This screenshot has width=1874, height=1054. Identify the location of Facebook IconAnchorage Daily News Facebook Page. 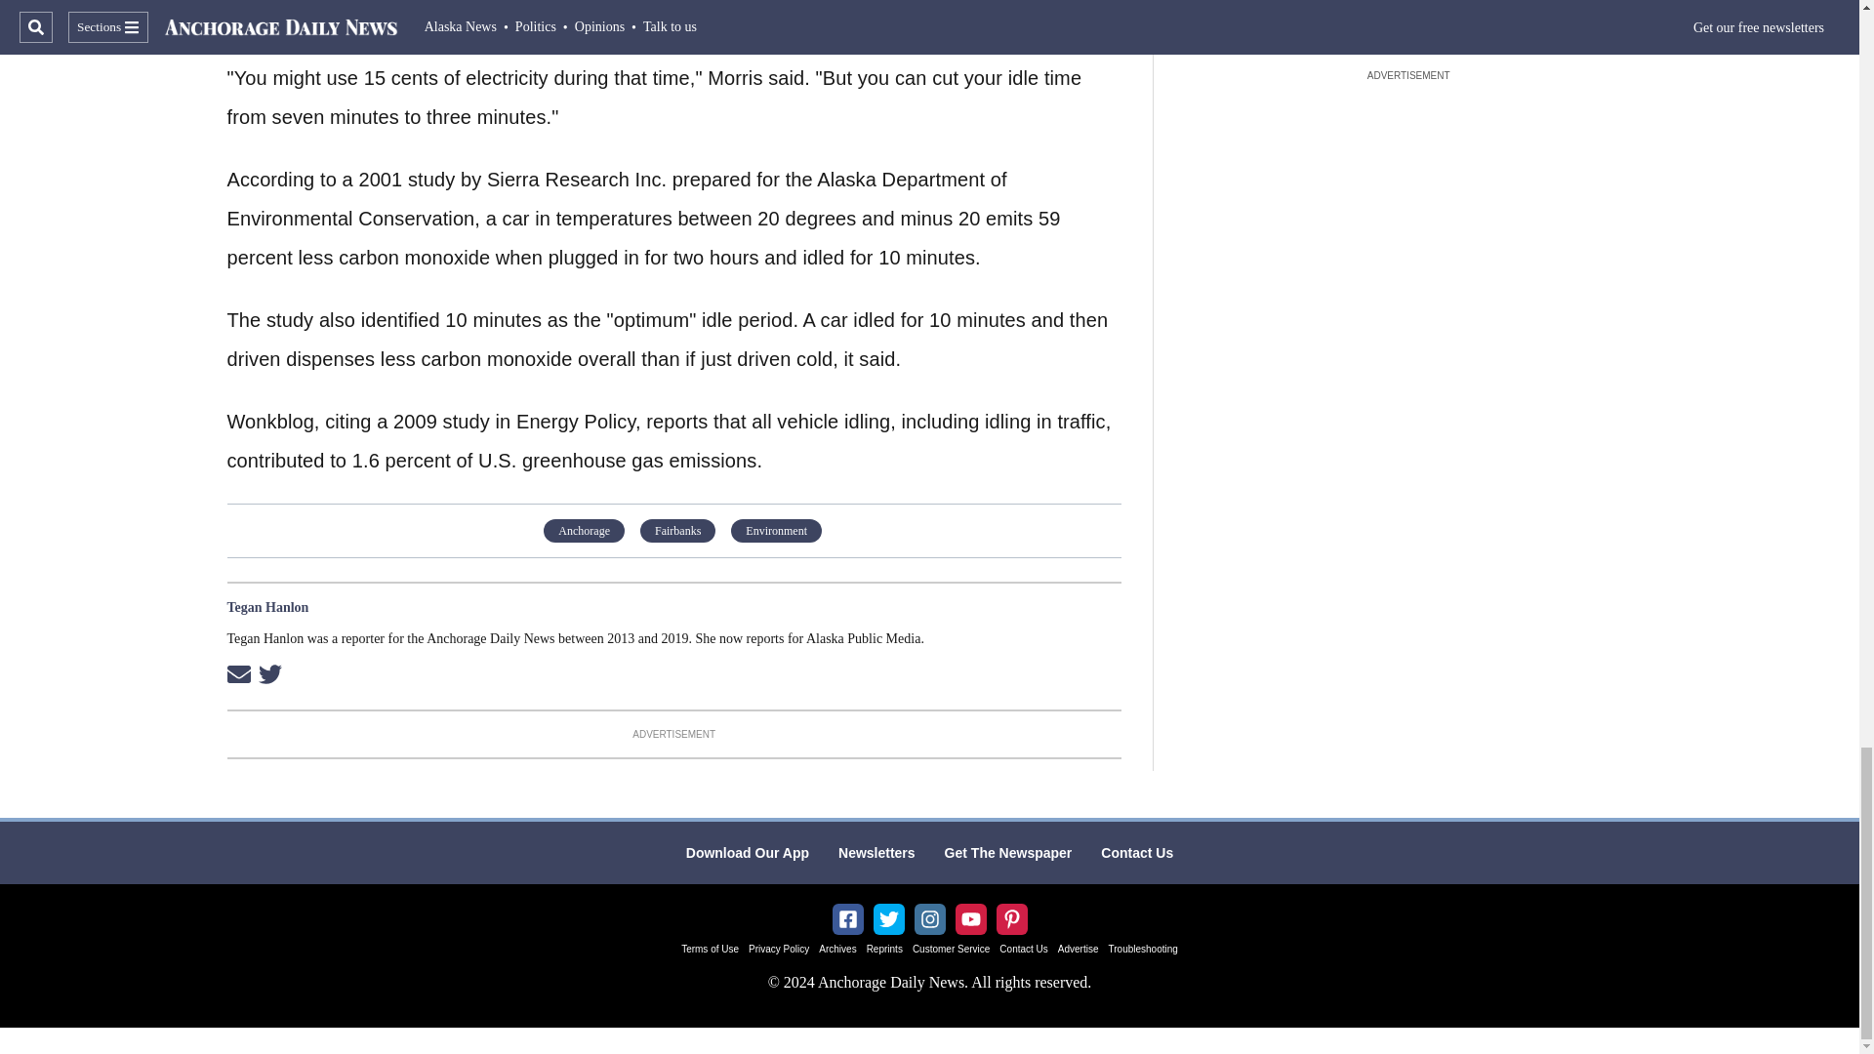
(847, 919).